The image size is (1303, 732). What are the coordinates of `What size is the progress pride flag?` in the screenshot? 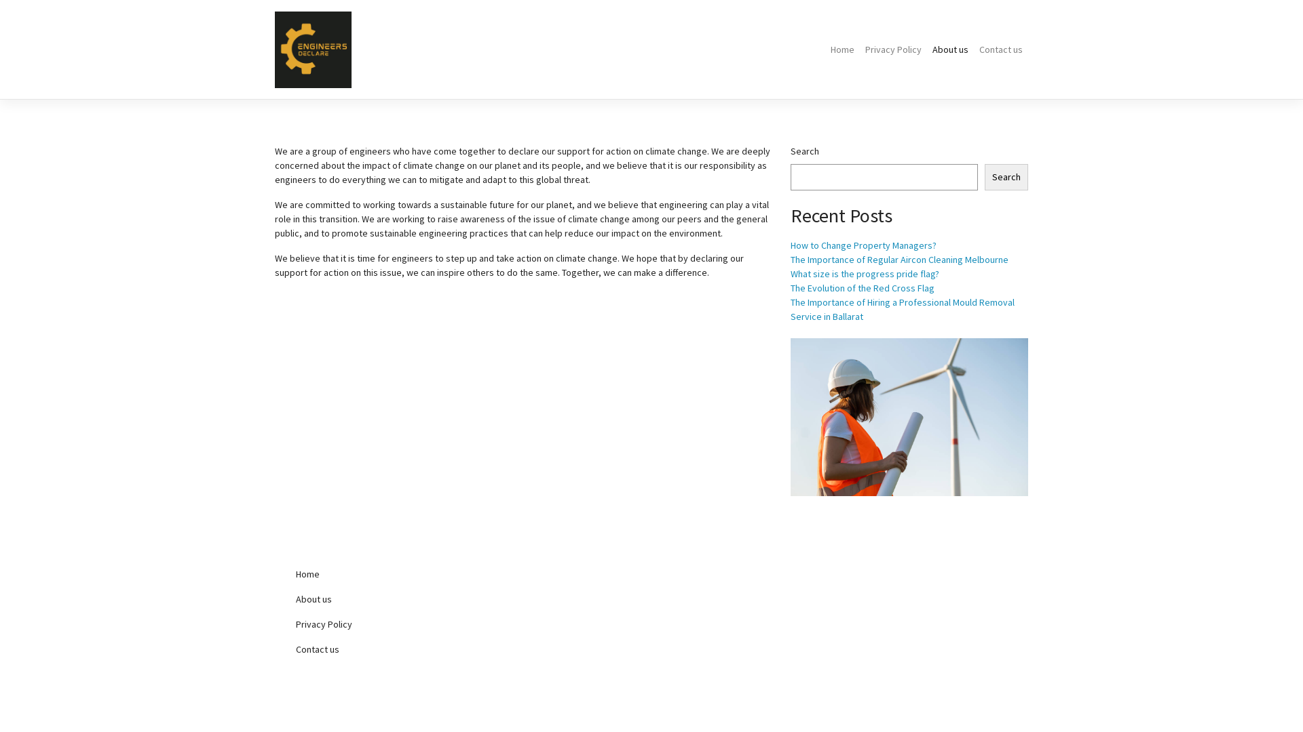 It's located at (865, 274).